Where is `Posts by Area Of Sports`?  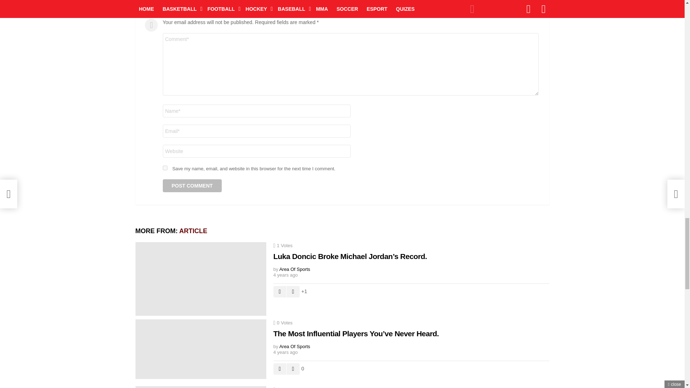
Posts by Area Of Sports is located at coordinates (295, 269).